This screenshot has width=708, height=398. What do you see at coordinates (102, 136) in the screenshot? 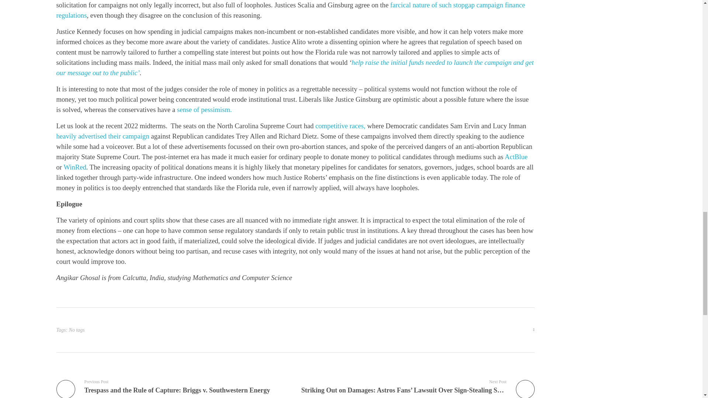
I see `heavily advertised their campaign` at bounding box center [102, 136].